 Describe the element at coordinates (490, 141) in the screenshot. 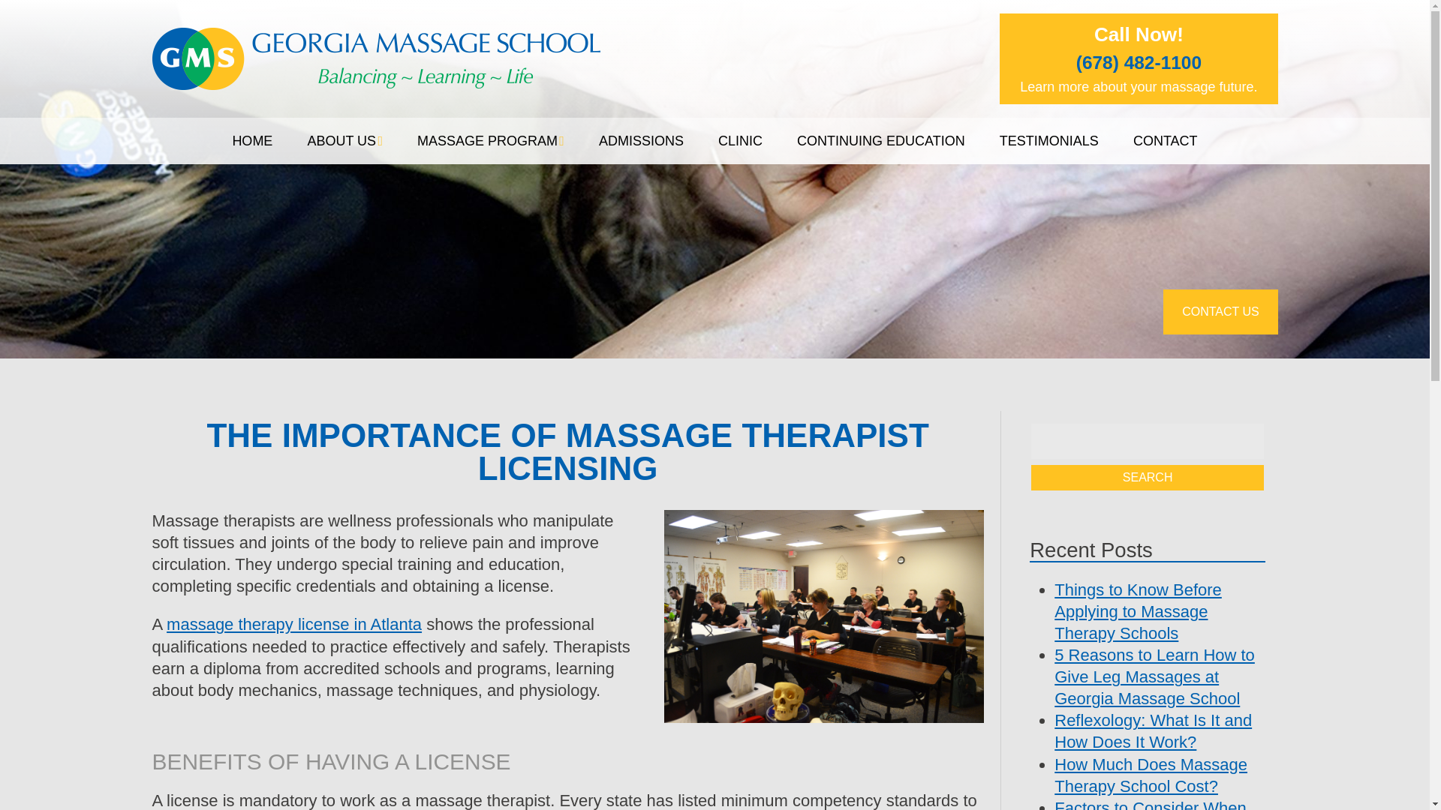

I see `MASSAGE PROGRAM` at that location.